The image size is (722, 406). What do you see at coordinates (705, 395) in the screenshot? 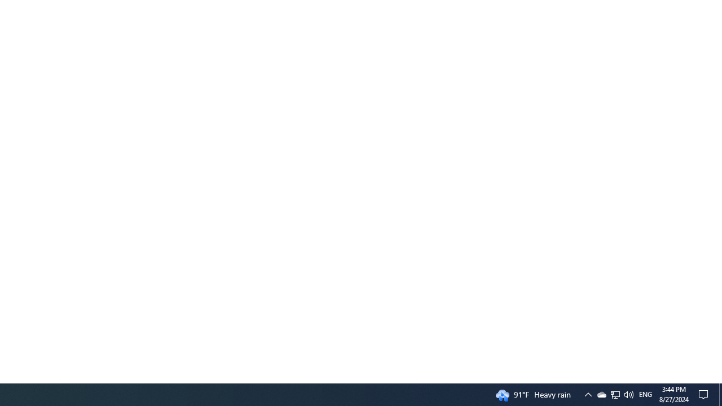
I see `Action Center, No new notifications` at bounding box center [705, 395].